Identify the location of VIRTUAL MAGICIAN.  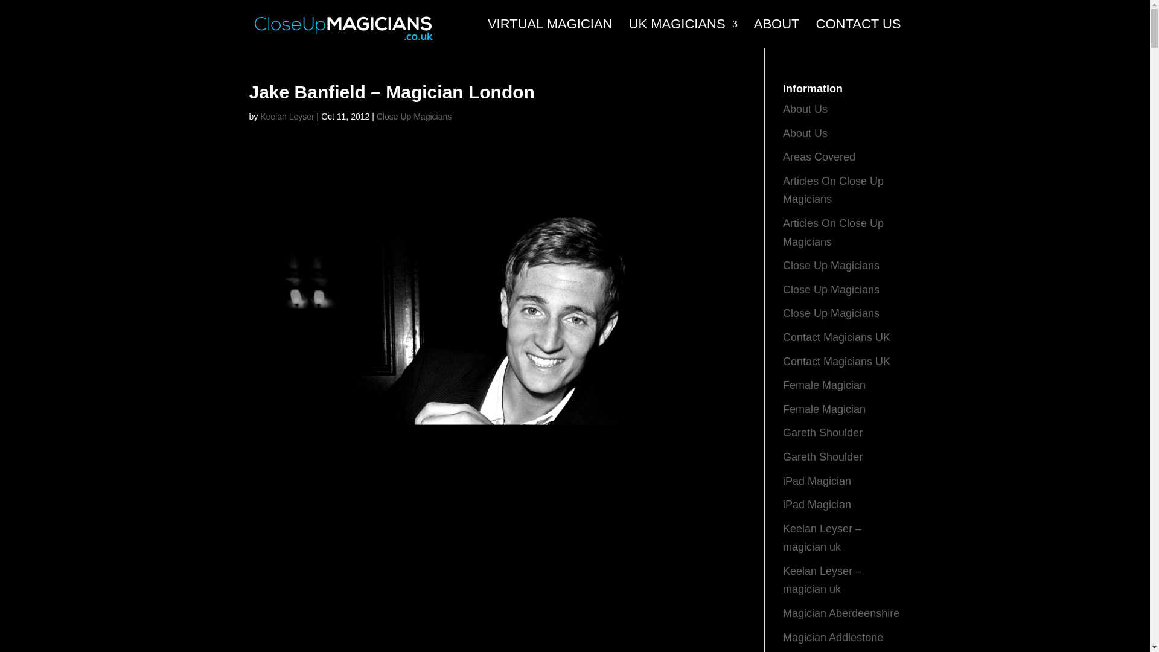
(551, 34).